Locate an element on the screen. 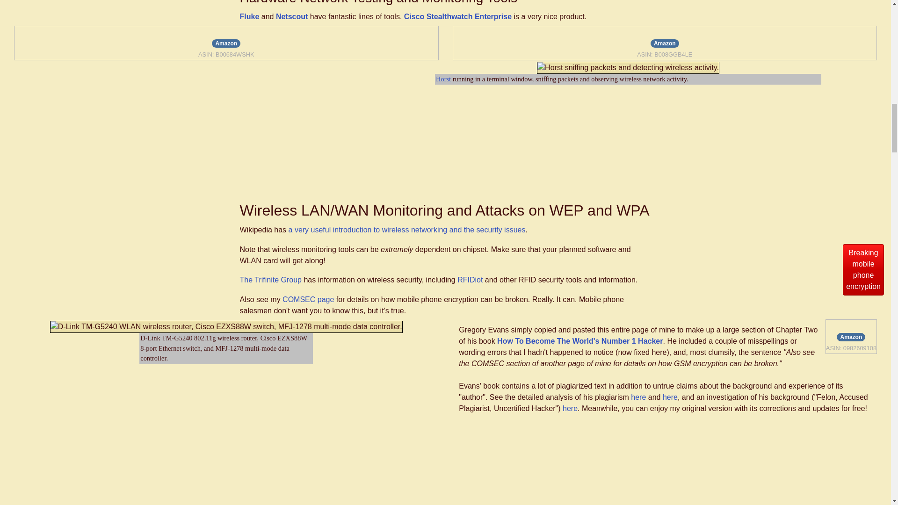 Image resolution: width=898 pixels, height=505 pixels. Netscout is located at coordinates (470, 280).